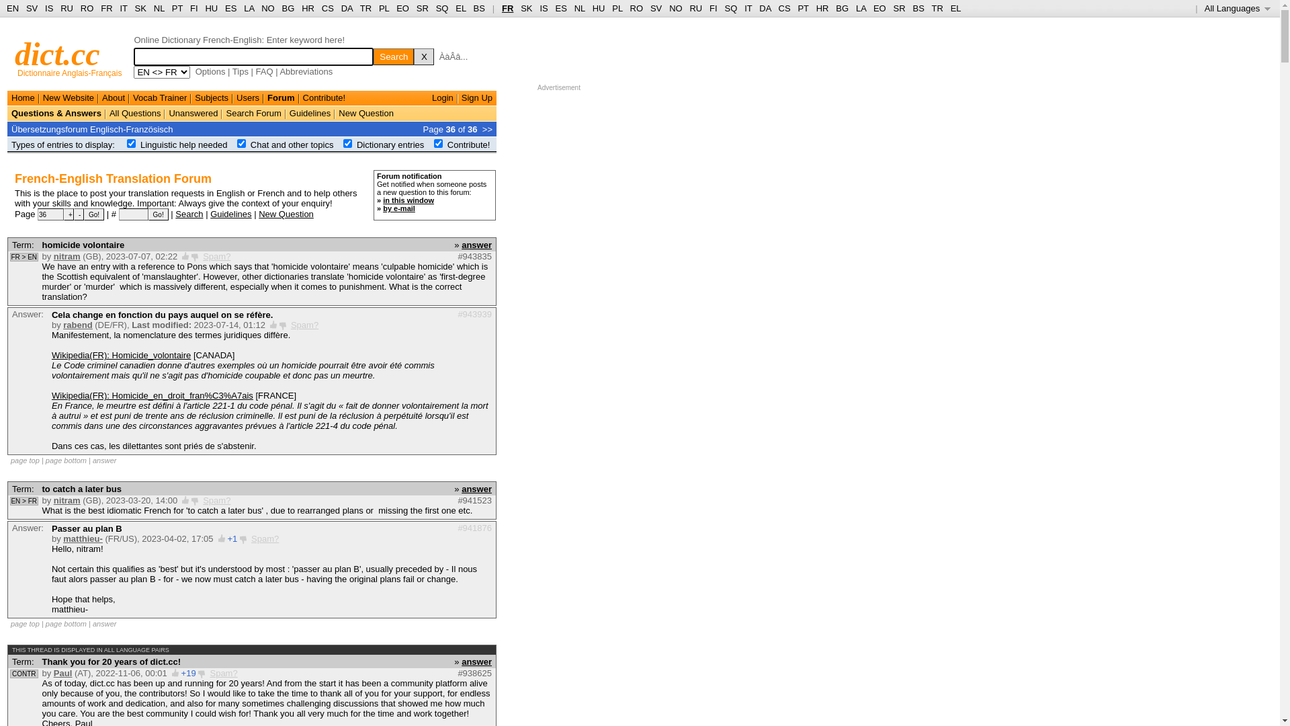  What do you see at coordinates (394, 56) in the screenshot?
I see `Search` at bounding box center [394, 56].